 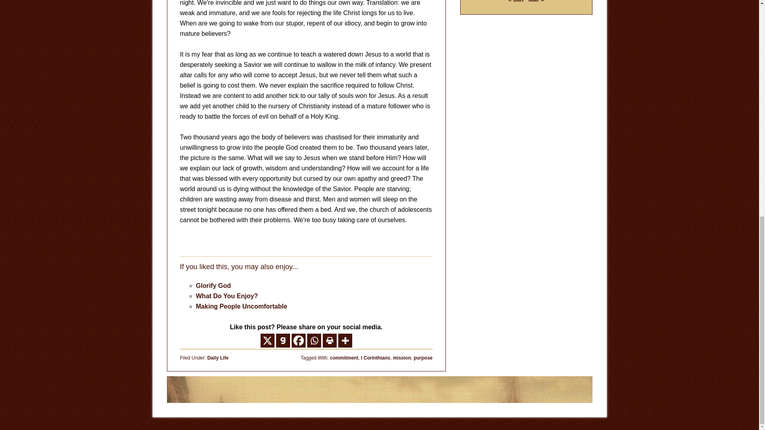 What do you see at coordinates (402, 358) in the screenshot?
I see `mission` at bounding box center [402, 358].